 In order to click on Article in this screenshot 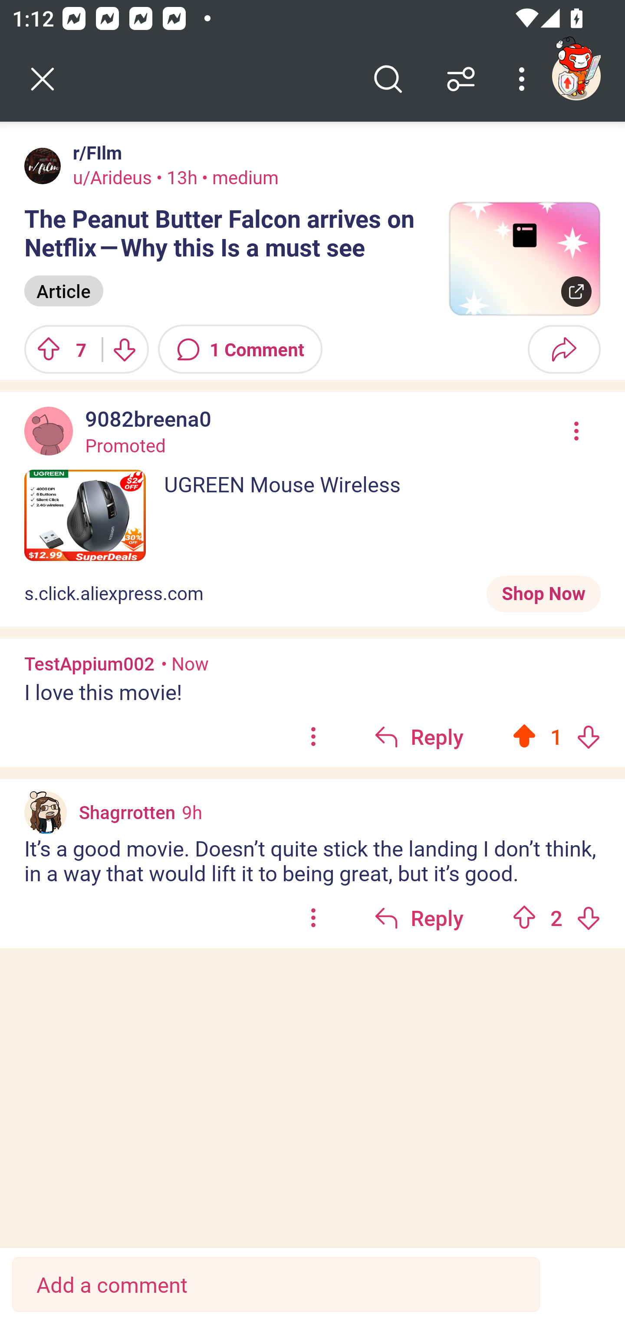, I will do `click(63, 291)`.